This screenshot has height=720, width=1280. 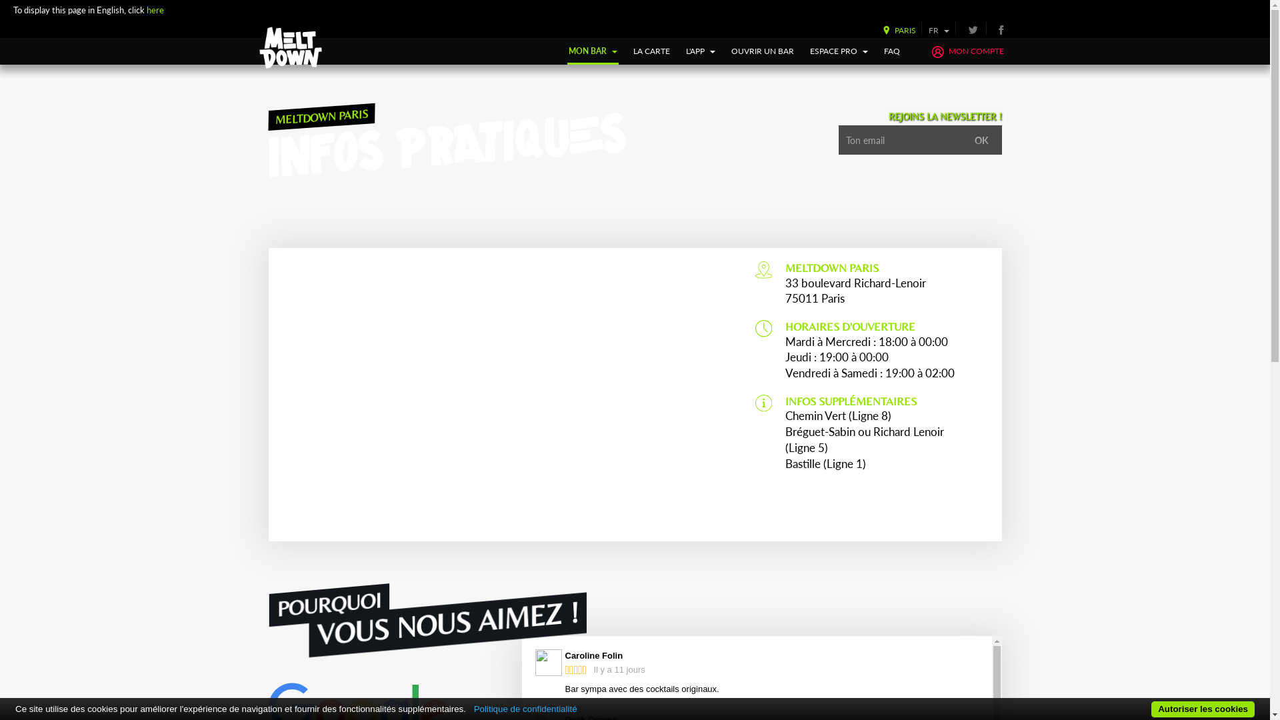 I want to click on MELTDOWN, so click(x=291, y=48).